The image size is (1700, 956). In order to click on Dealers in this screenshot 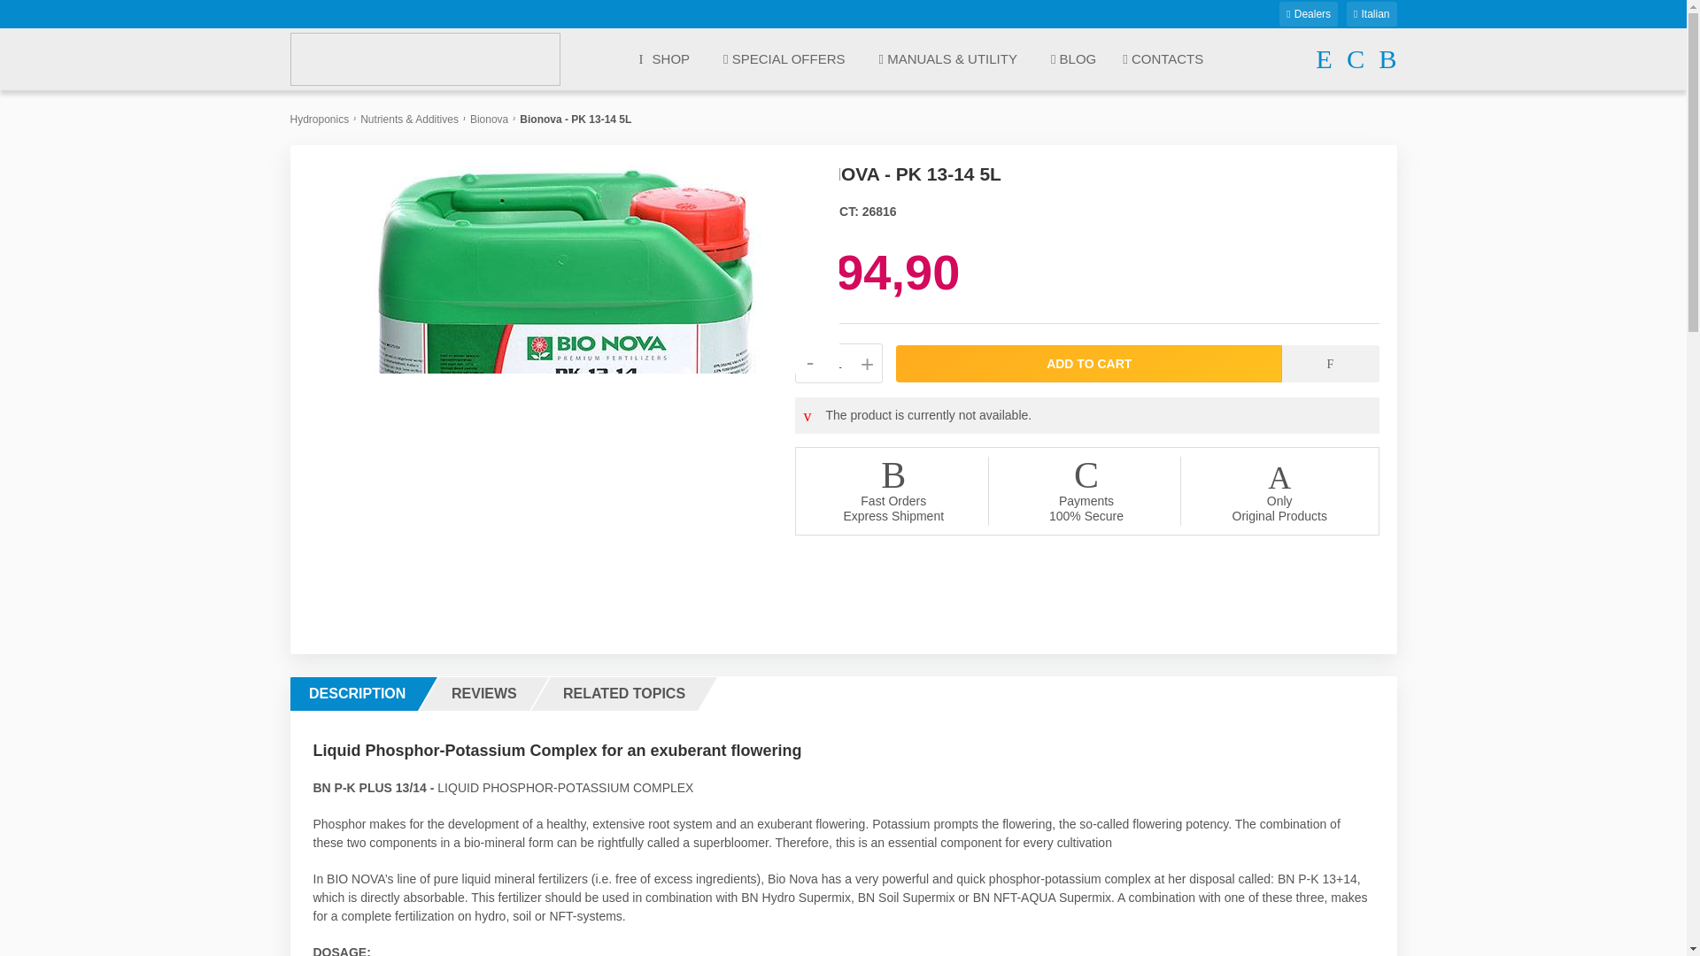, I will do `click(1309, 14)`.